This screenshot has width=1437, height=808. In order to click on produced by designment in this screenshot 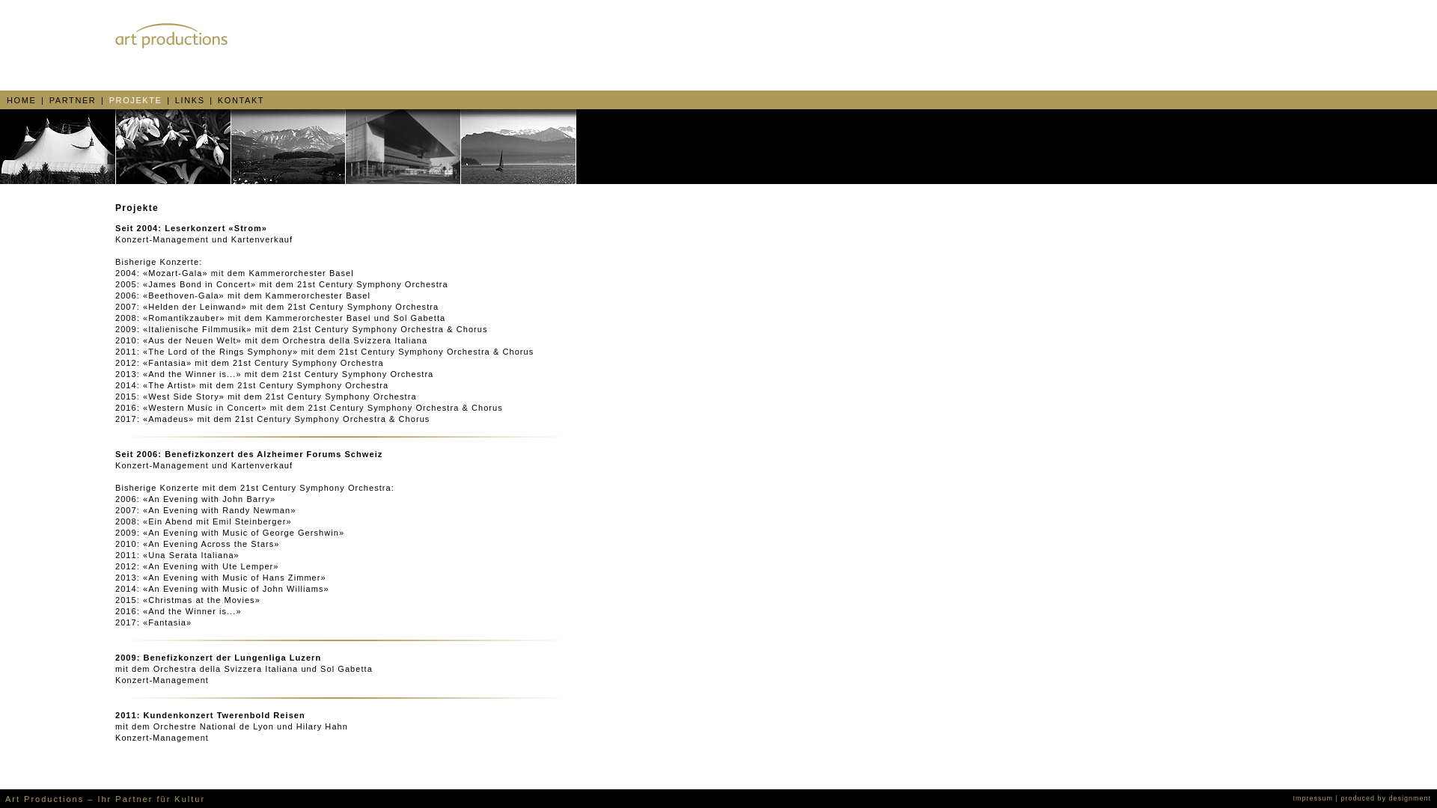, I will do `click(1386, 798)`.